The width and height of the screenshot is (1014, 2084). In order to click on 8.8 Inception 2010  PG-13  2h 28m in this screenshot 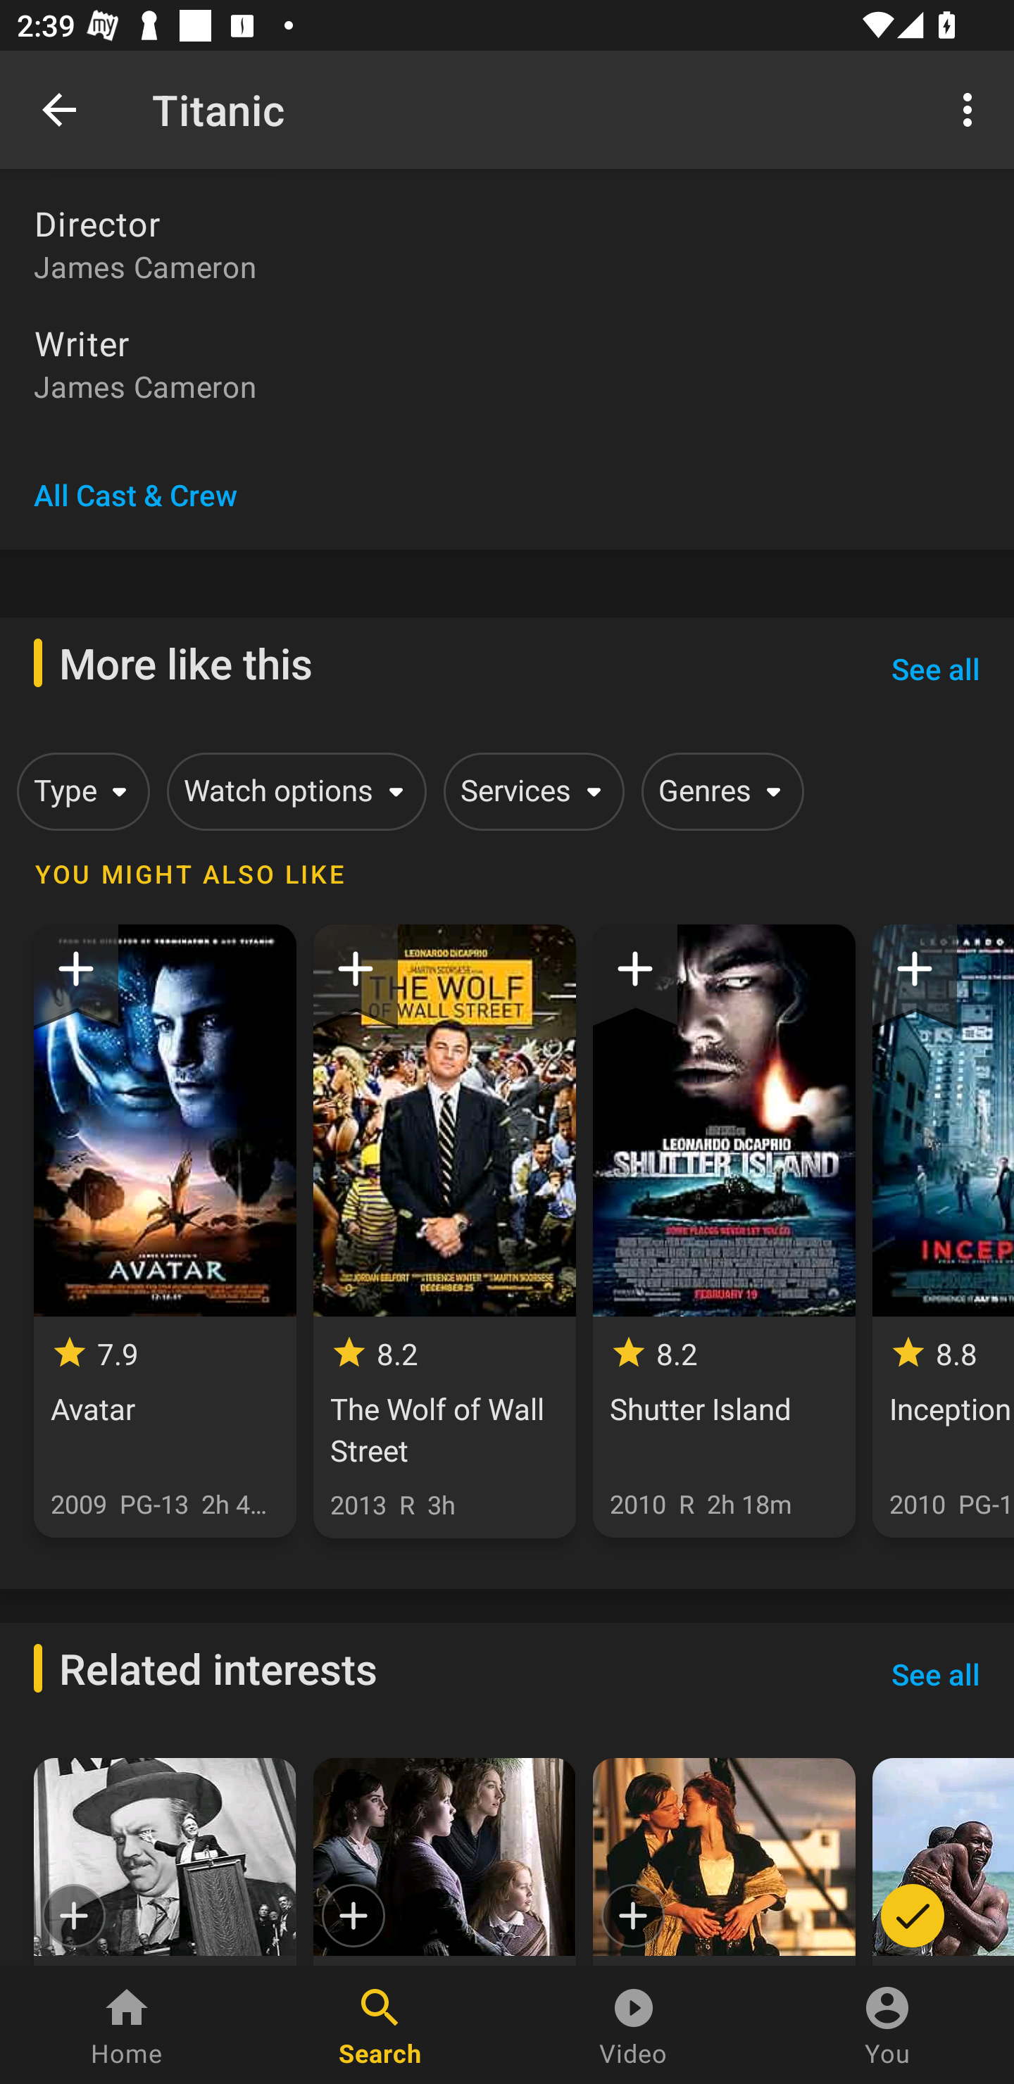, I will do `click(943, 1231)`.